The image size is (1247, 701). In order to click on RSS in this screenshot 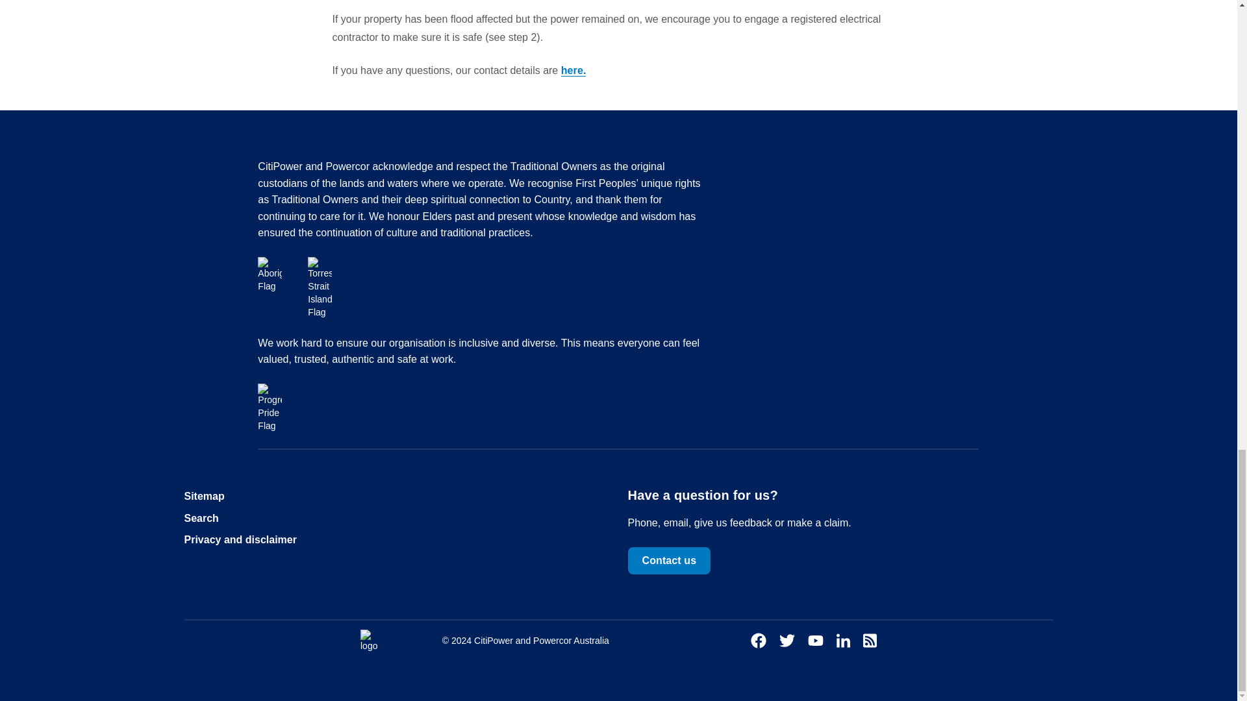, I will do `click(869, 641)`.